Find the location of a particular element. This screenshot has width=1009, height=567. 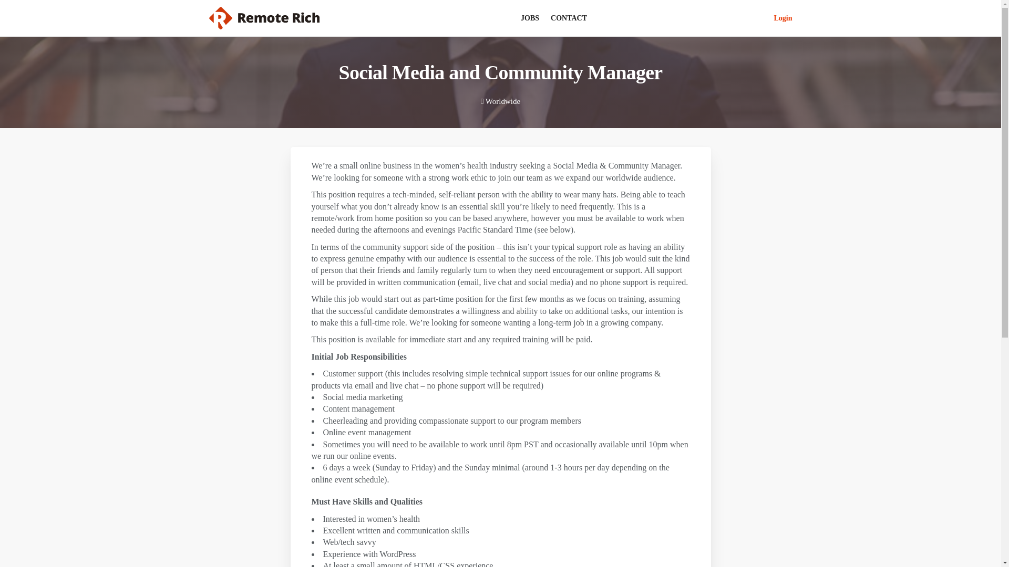

JOBS is located at coordinates (530, 18).